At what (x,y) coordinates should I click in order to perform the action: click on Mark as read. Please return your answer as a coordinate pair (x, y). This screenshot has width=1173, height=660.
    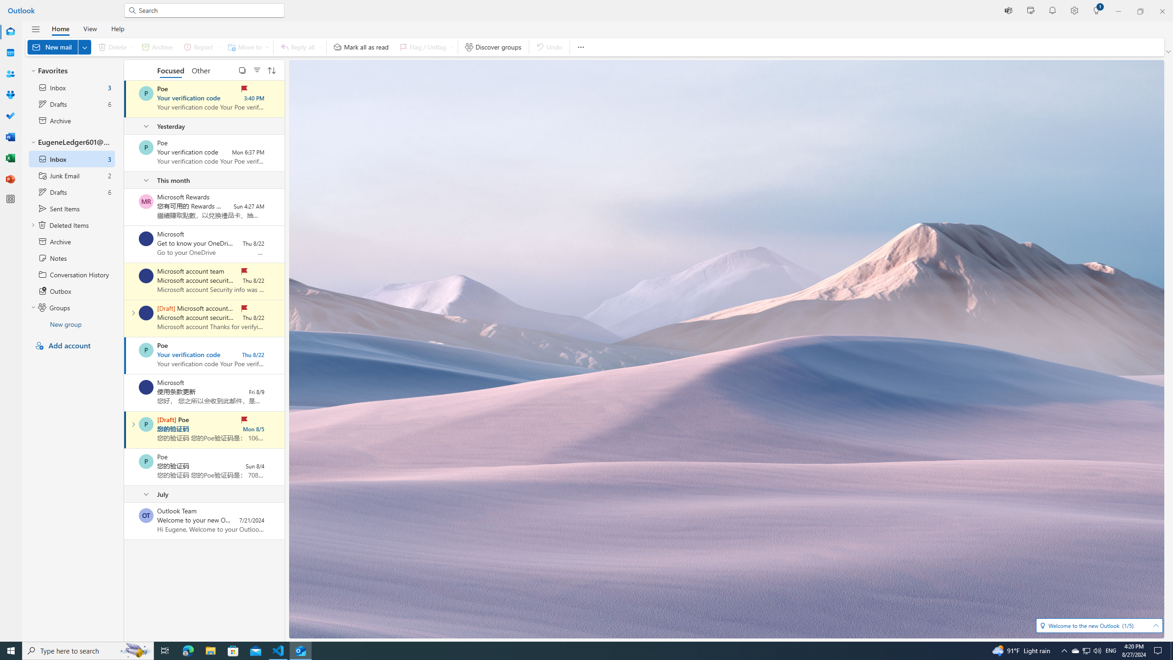
    Looking at the image, I should click on (125, 430).